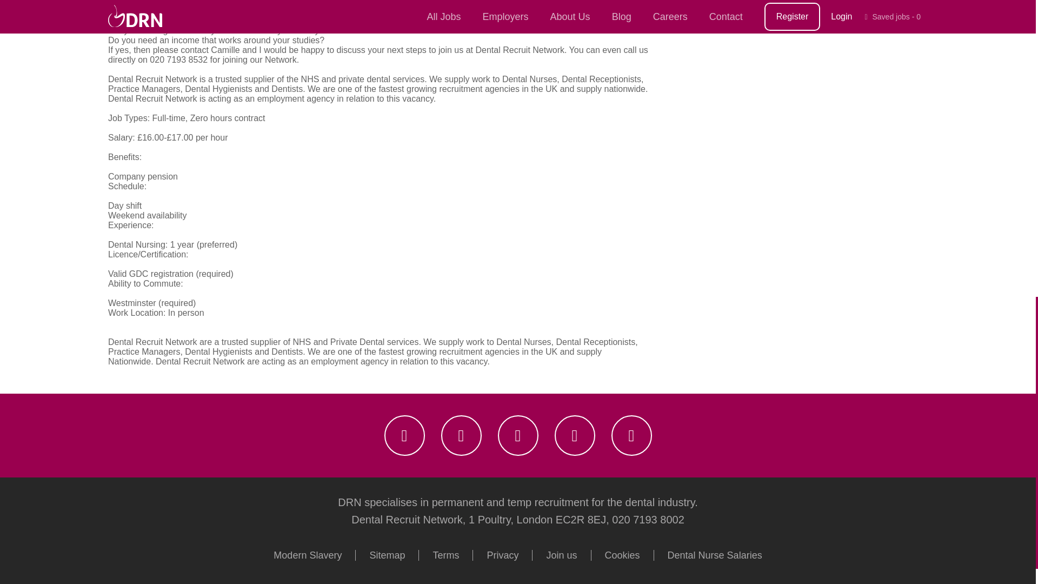  What do you see at coordinates (308, 555) in the screenshot?
I see `Modern Slavery` at bounding box center [308, 555].